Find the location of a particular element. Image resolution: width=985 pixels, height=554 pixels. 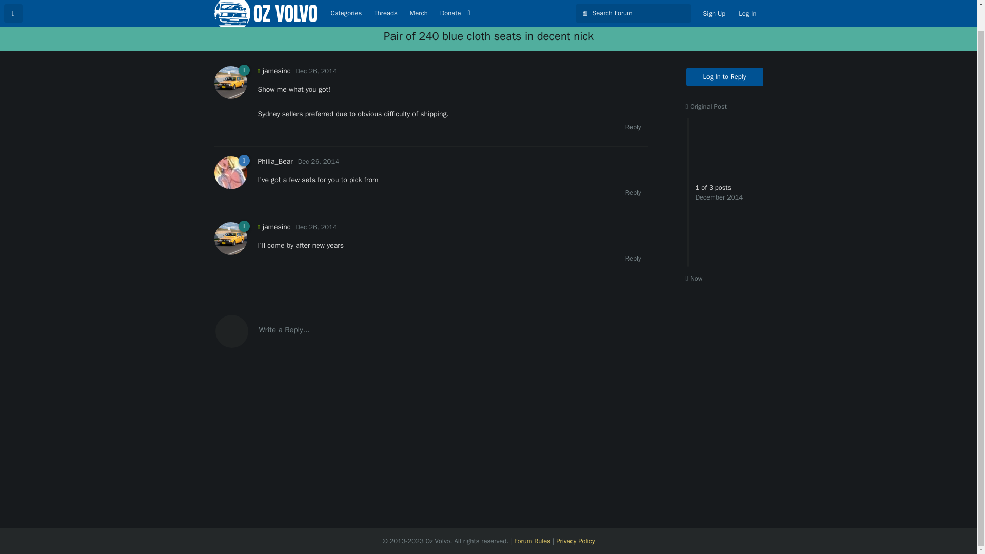

Write a Reply... is located at coordinates (431, 330).